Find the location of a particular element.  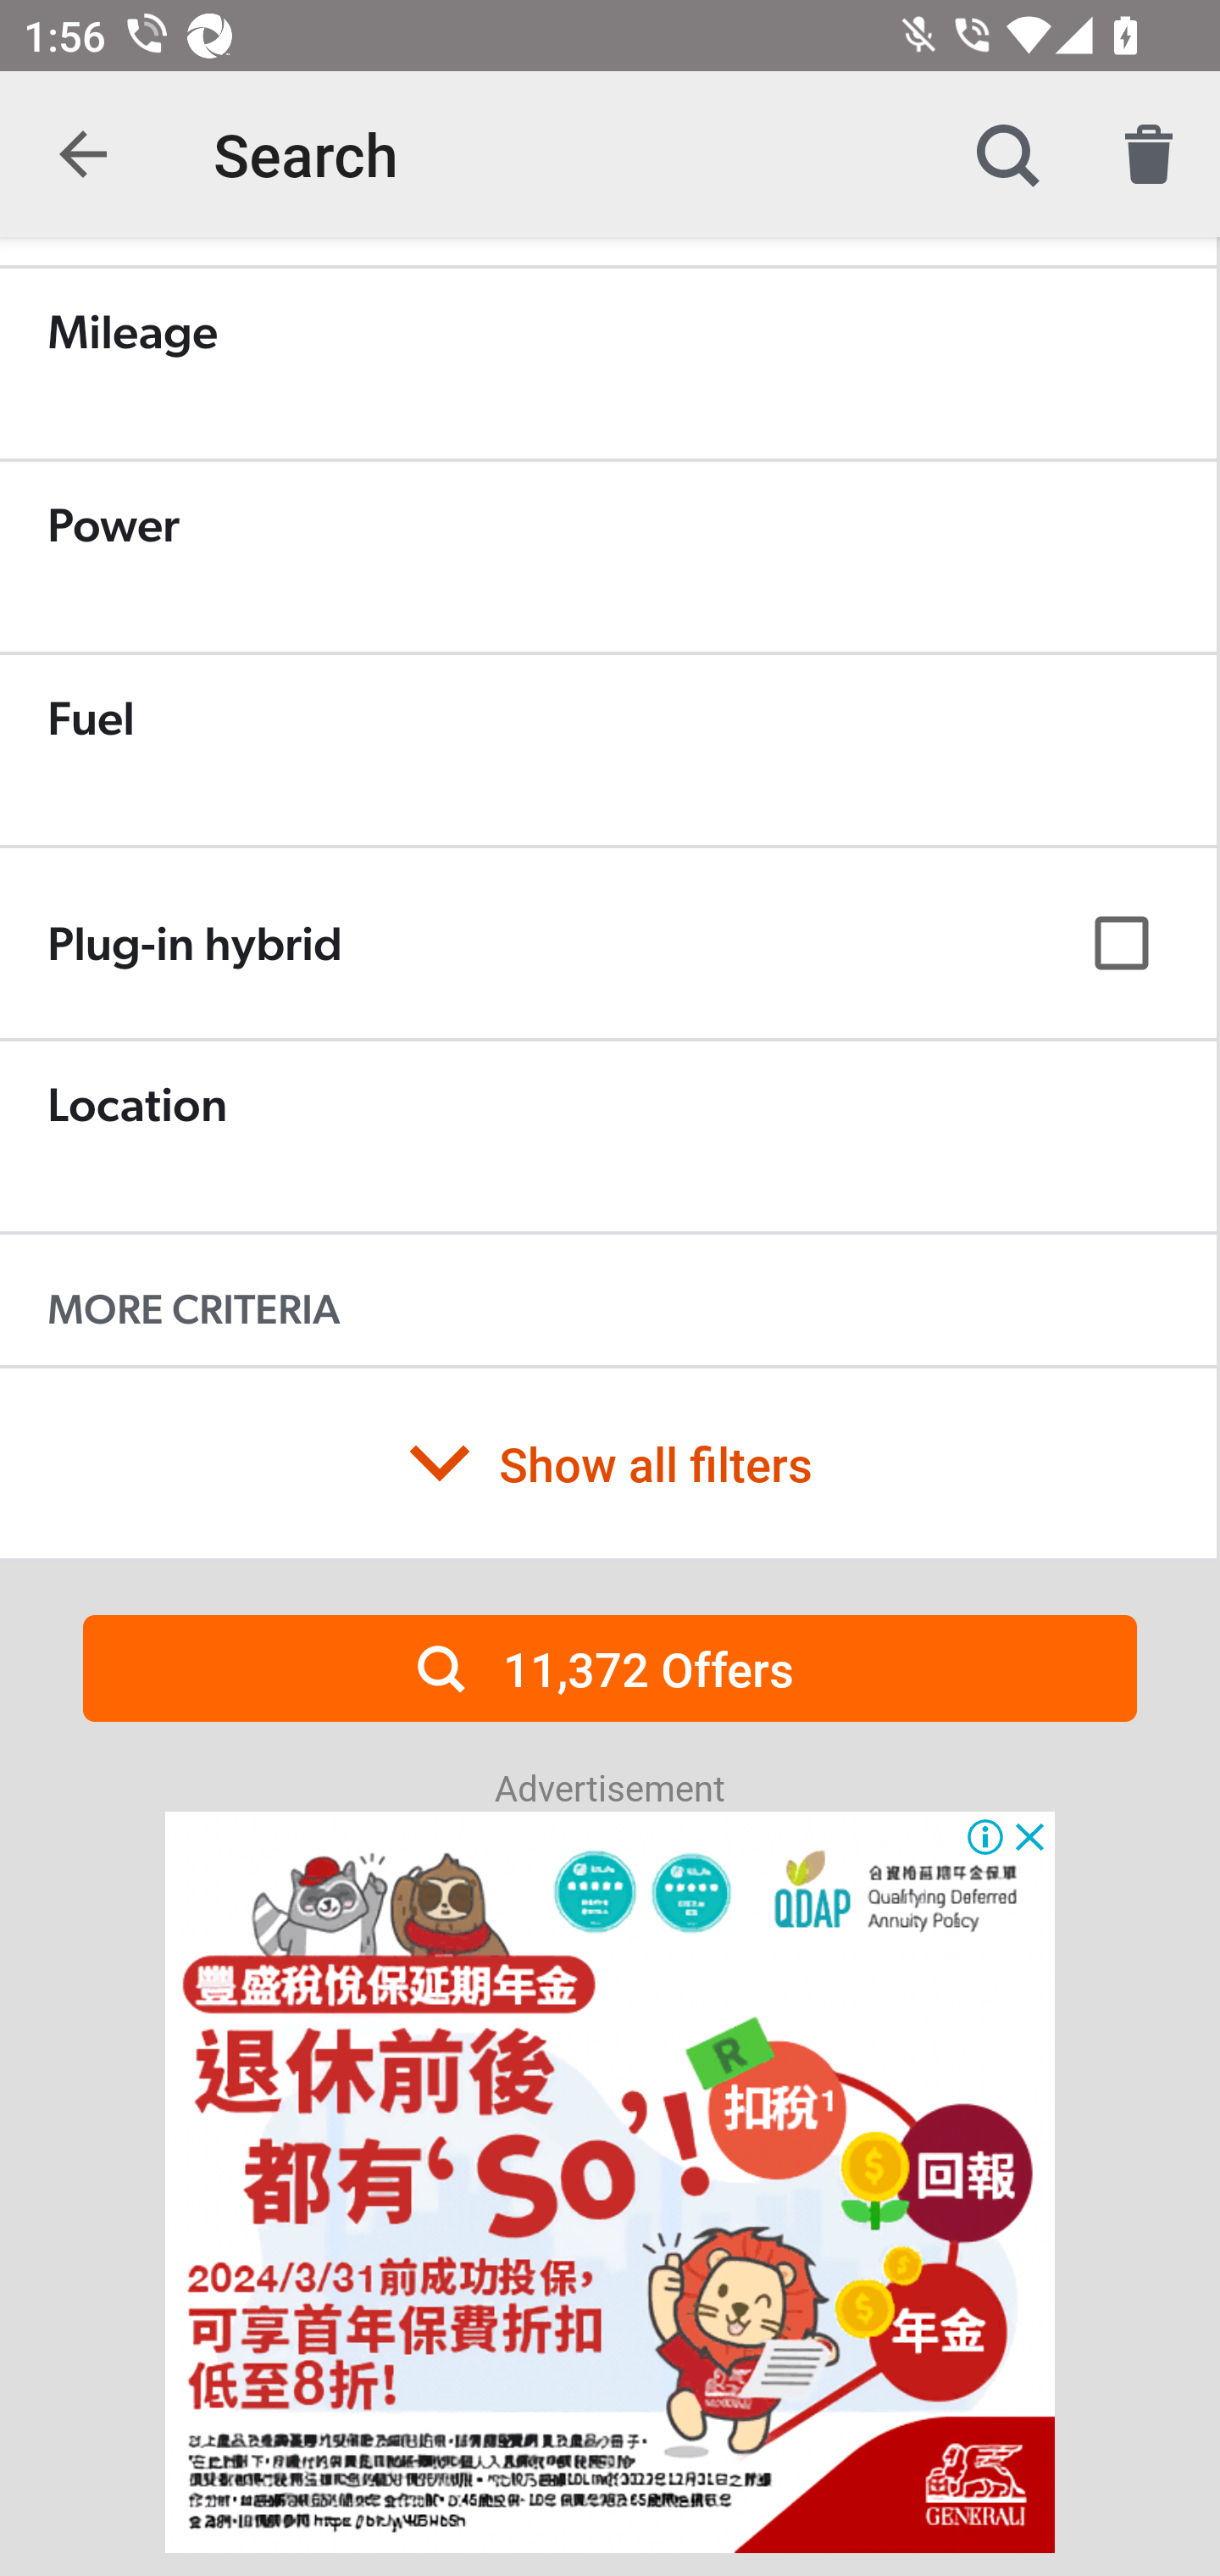

Mileage is located at coordinates (608, 363).